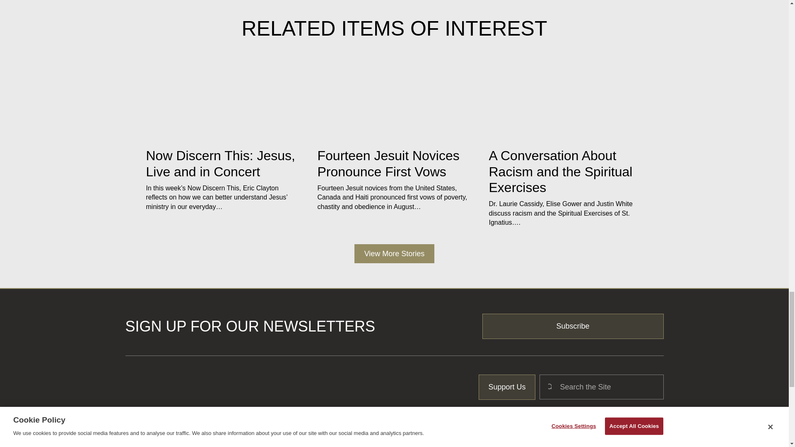  What do you see at coordinates (395, 254) in the screenshot?
I see `View More Stories` at bounding box center [395, 254].